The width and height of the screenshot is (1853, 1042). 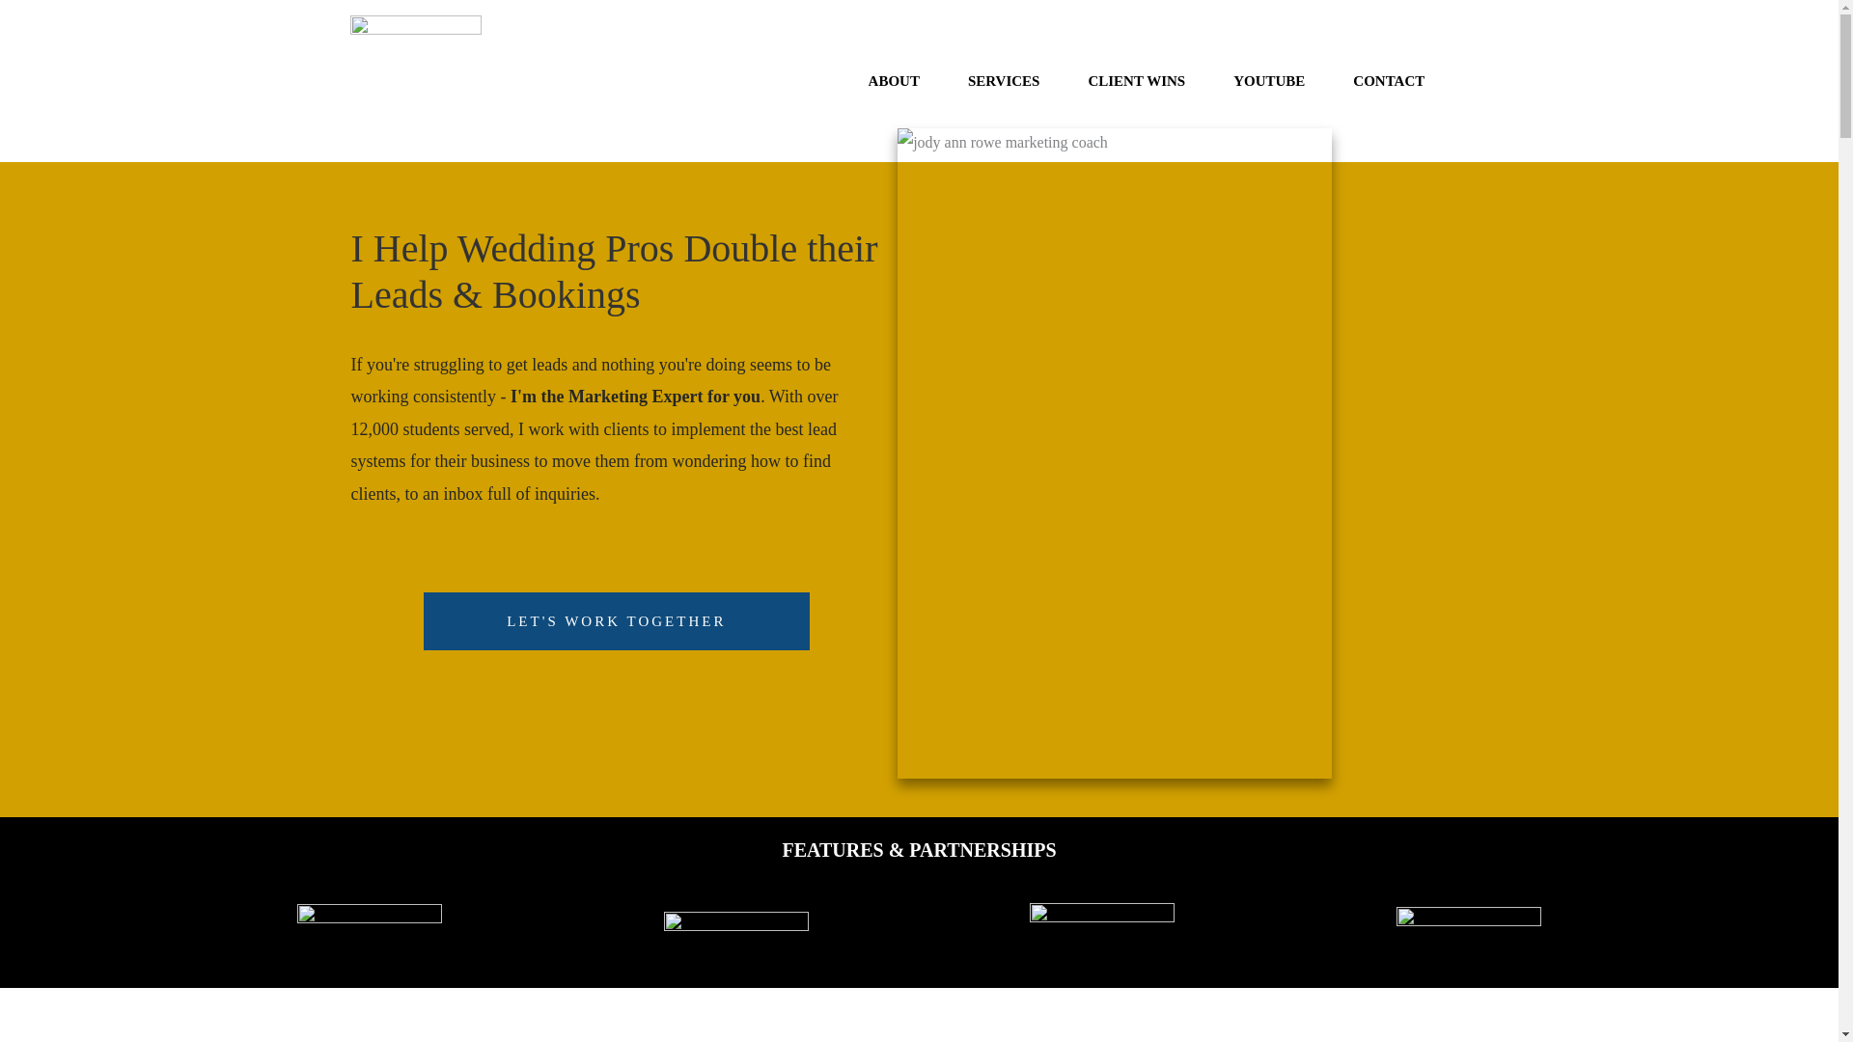 I want to click on LET'S WORK TOGETHER, so click(x=617, y=621).